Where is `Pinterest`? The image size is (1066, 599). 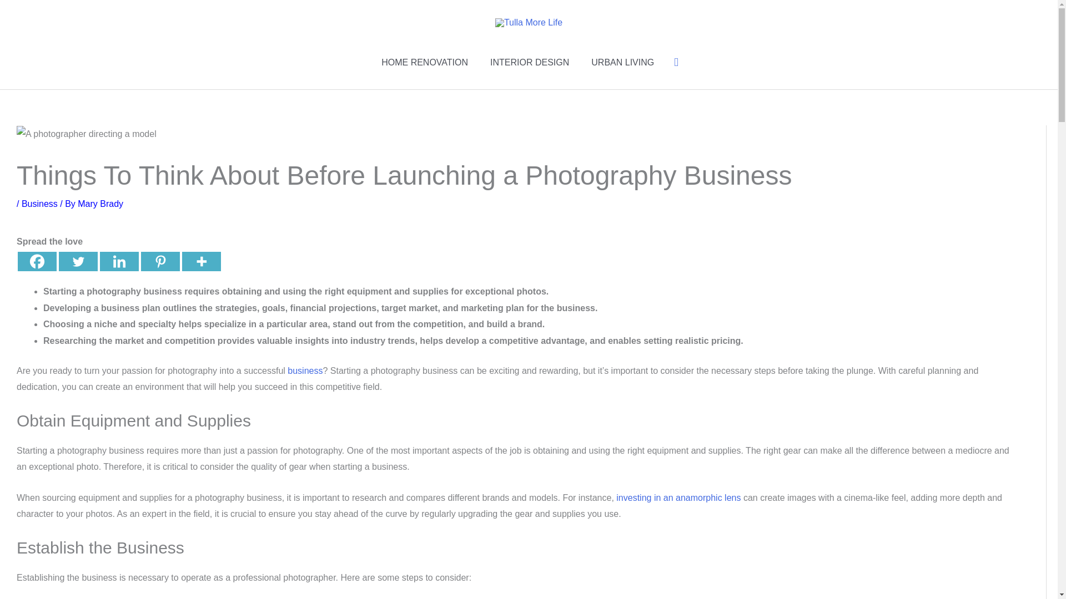
Pinterest is located at coordinates (160, 261).